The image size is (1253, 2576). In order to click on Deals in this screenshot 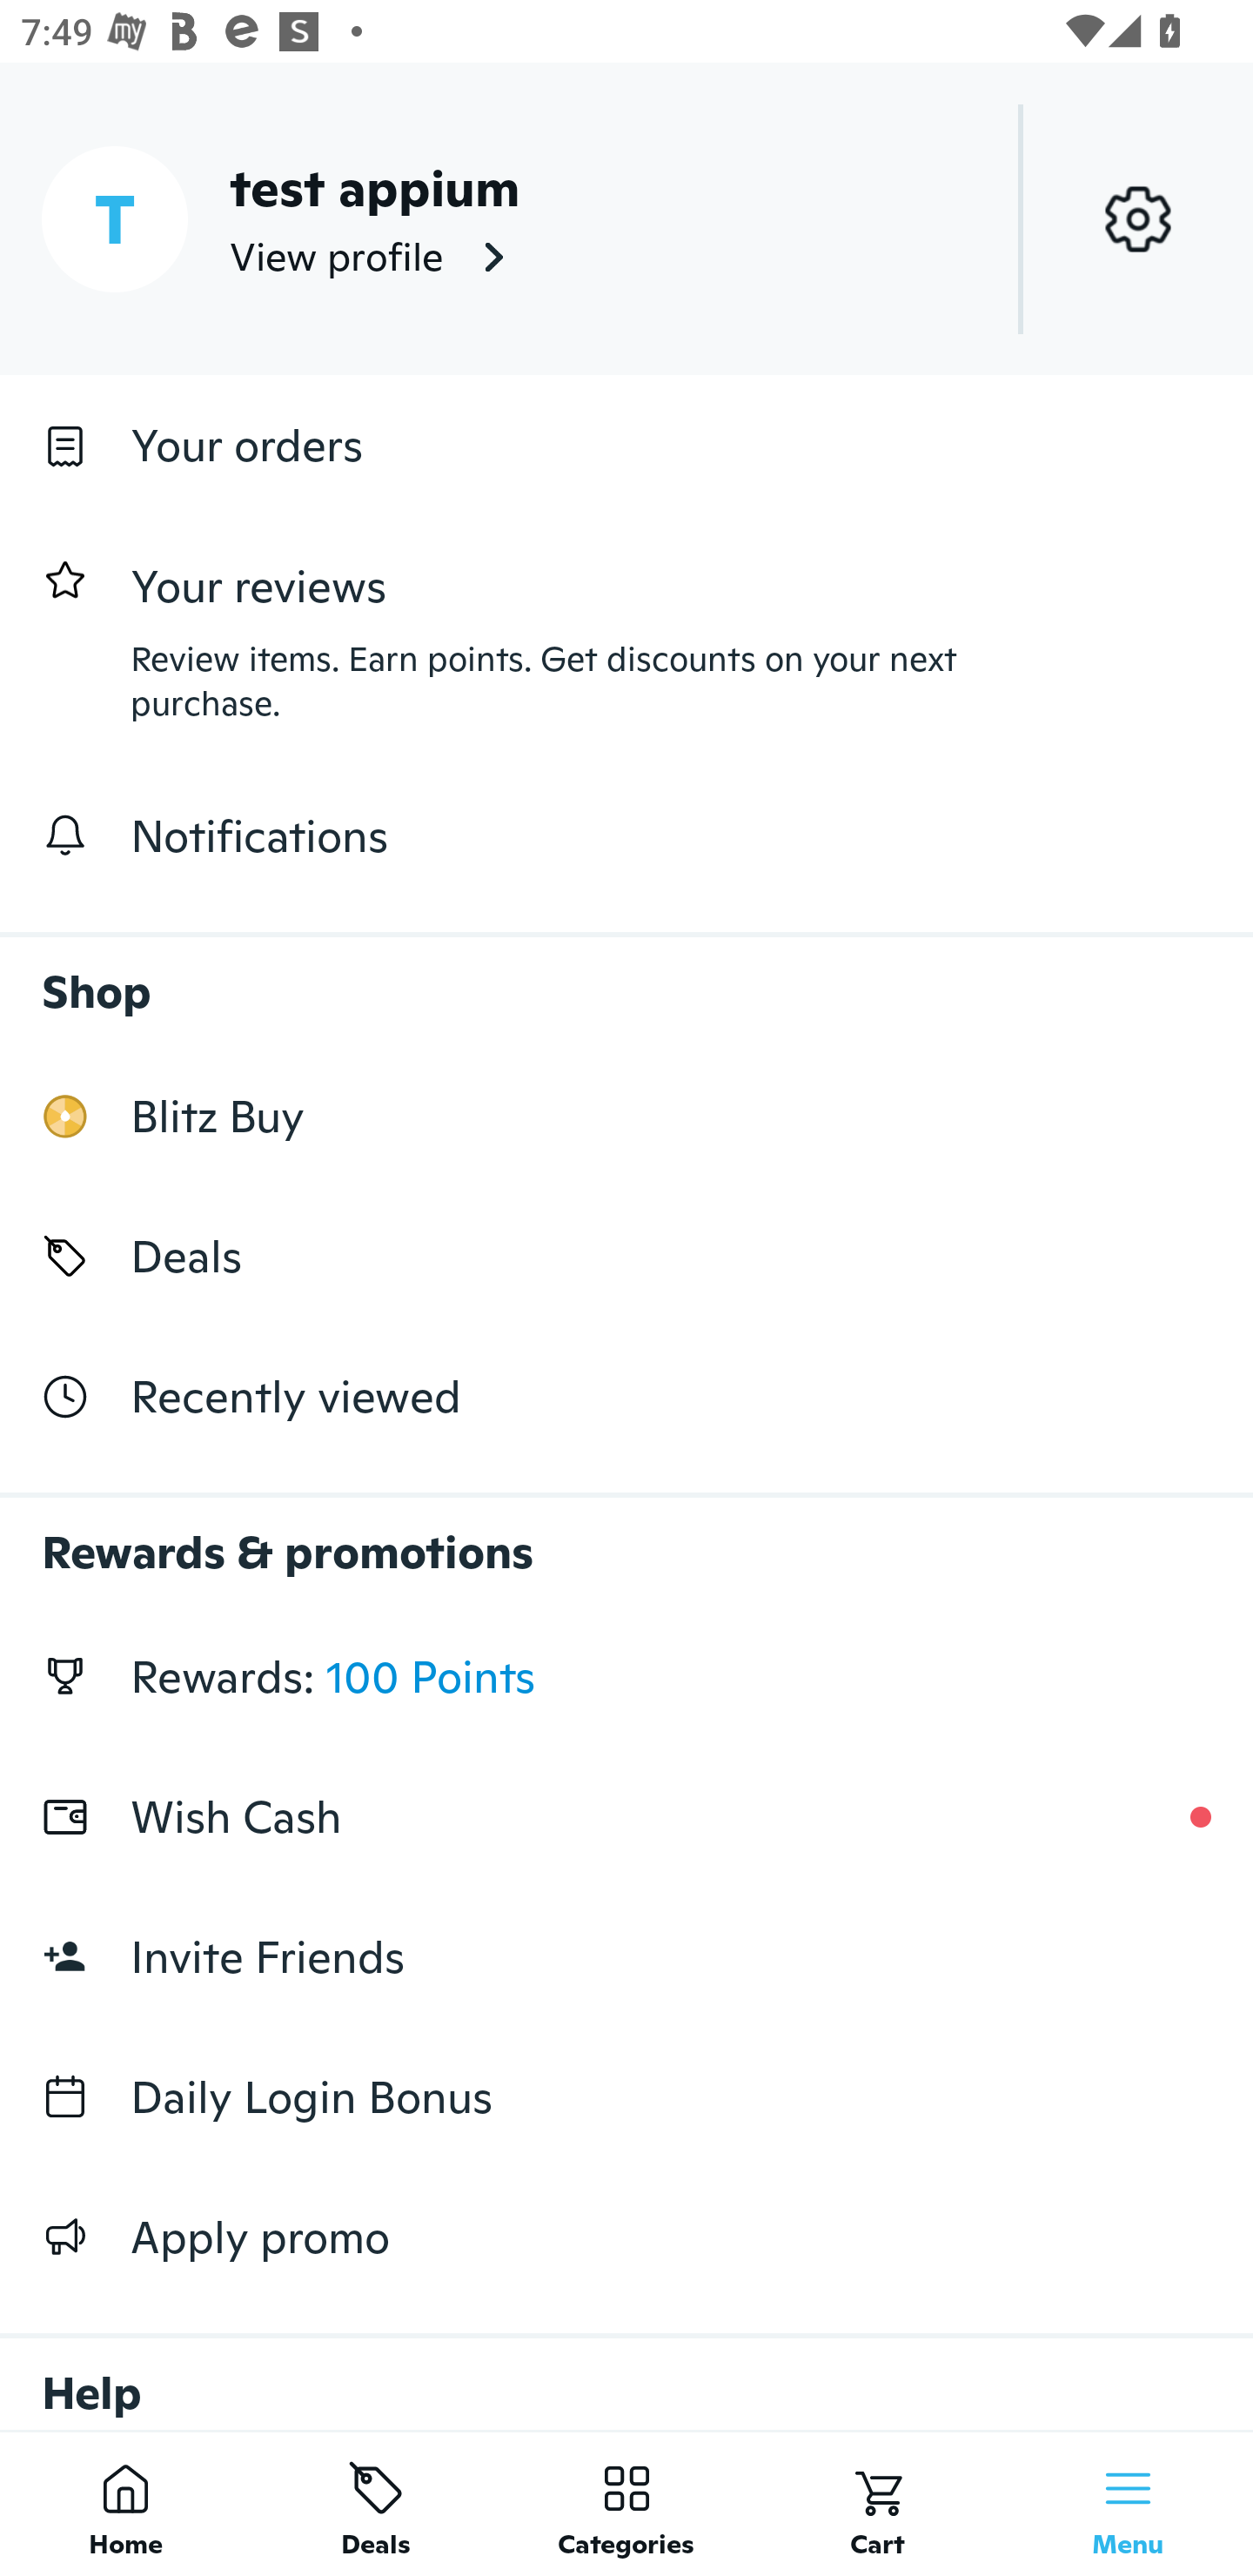, I will do `click(626, 1255)`.